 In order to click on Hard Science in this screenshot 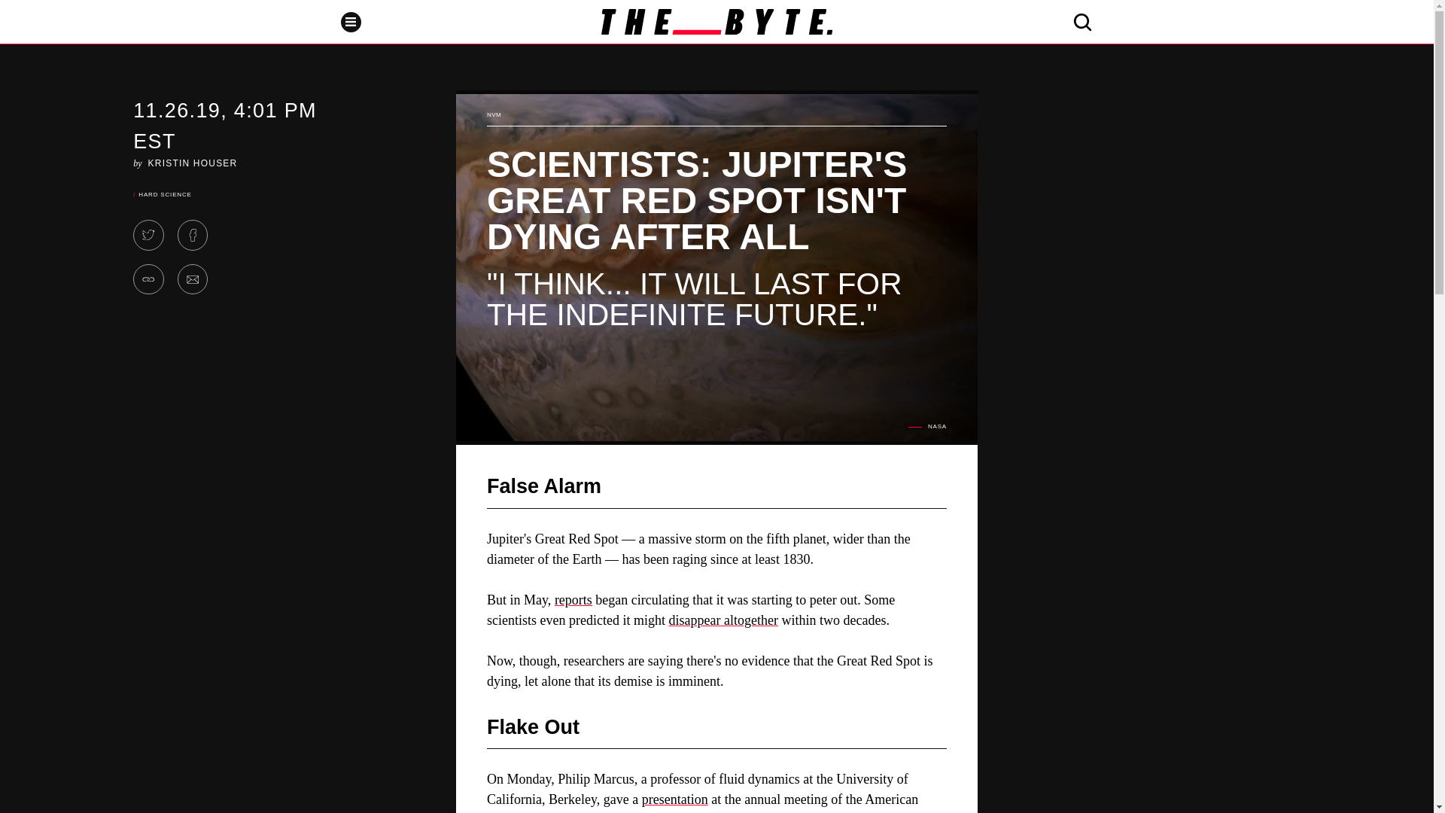, I will do `click(164, 194)`.